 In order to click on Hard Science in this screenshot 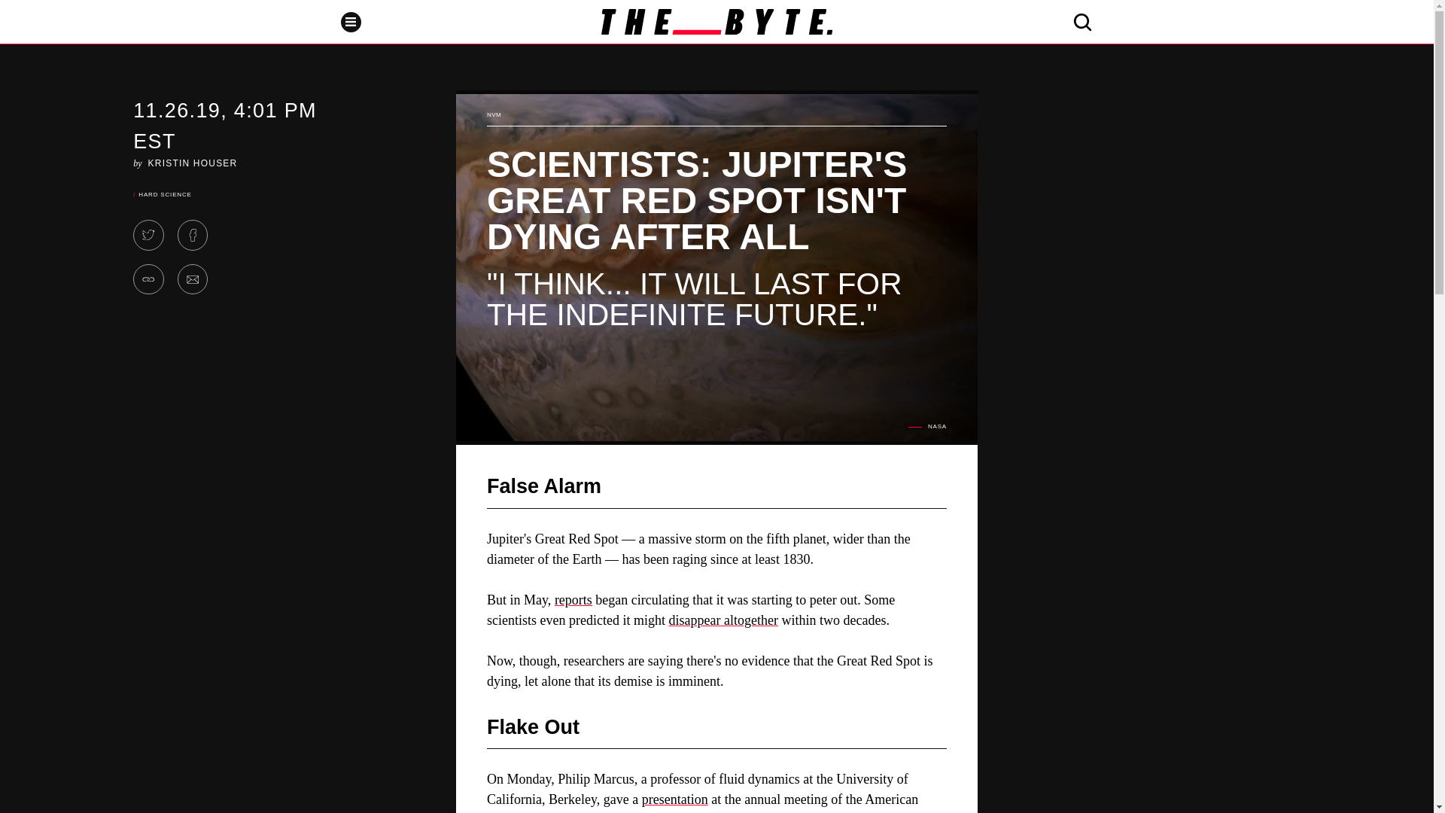, I will do `click(164, 194)`.